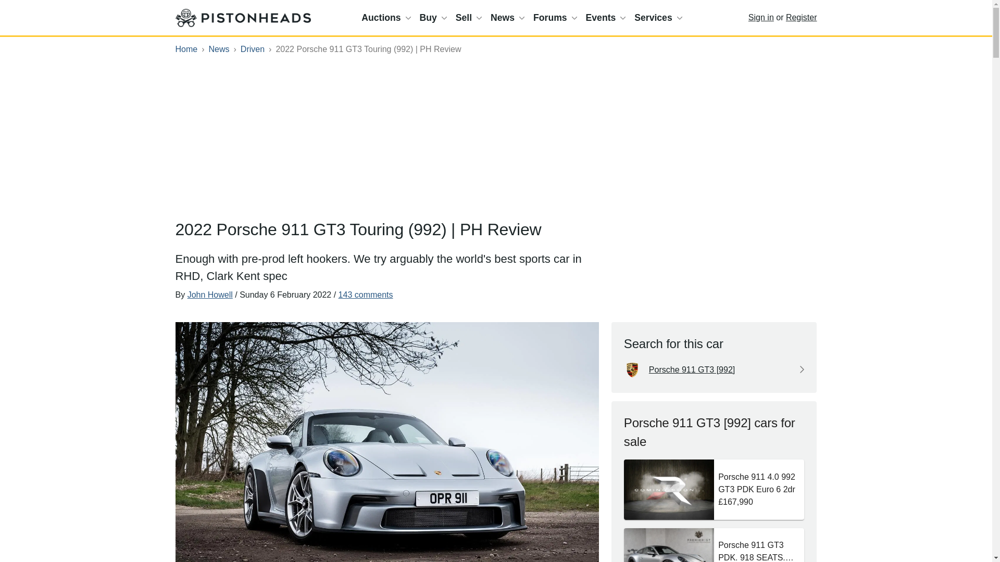  What do you see at coordinates (555, 18) in the screenshot?
I see `Forums` at bounding box center [555, 18].